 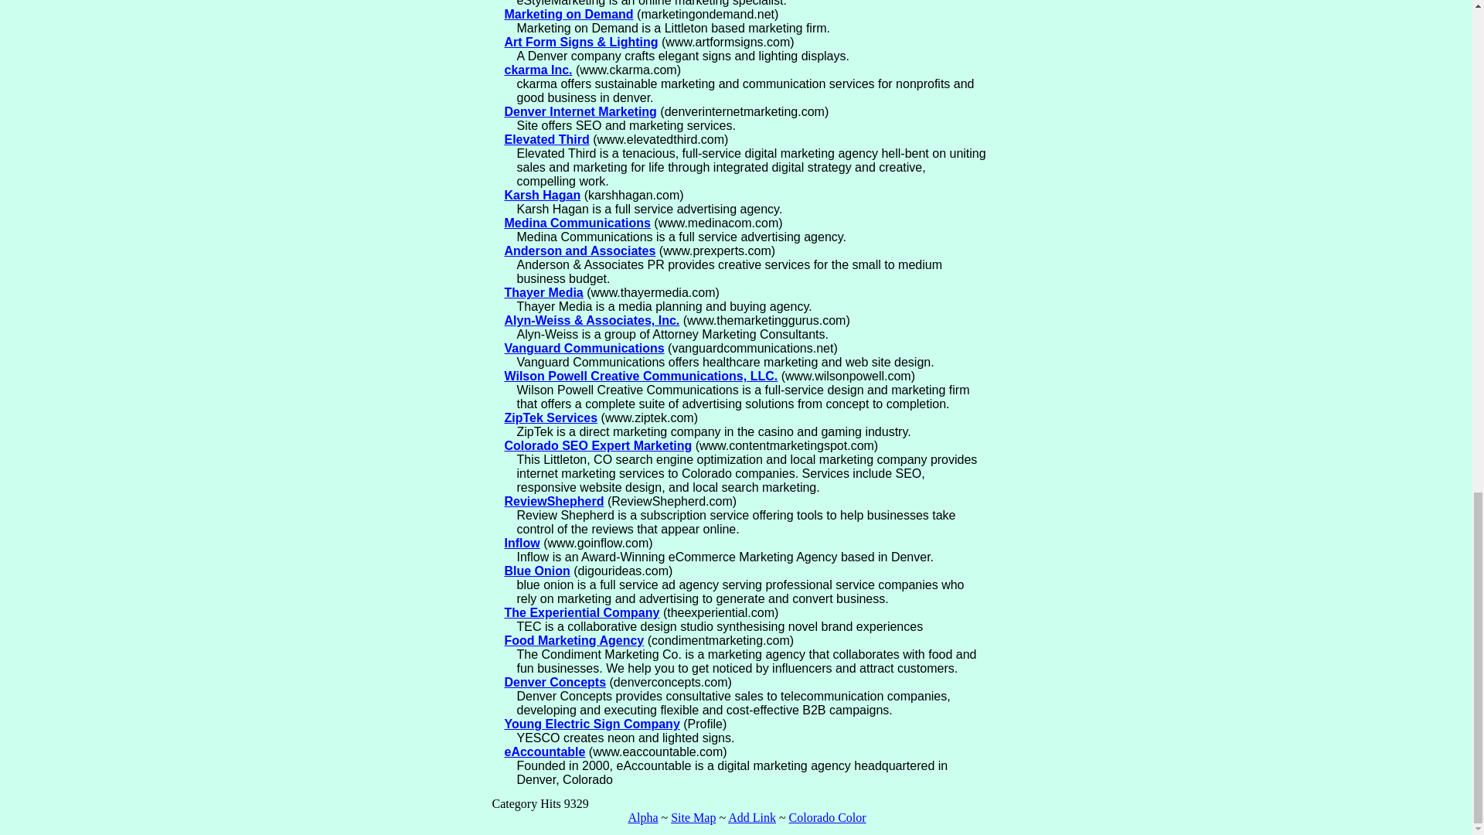 I want to click on Site Map, so click(x=693, y=816).